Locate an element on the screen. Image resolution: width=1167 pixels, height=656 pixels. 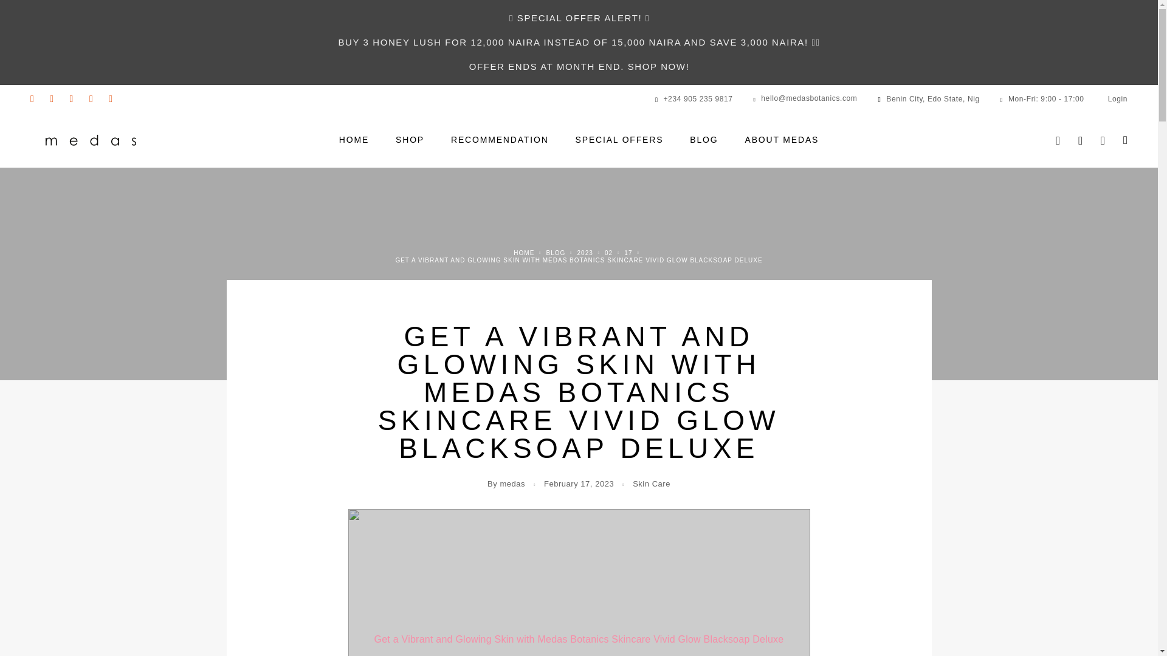
Home is located at coordinates (524, 253).